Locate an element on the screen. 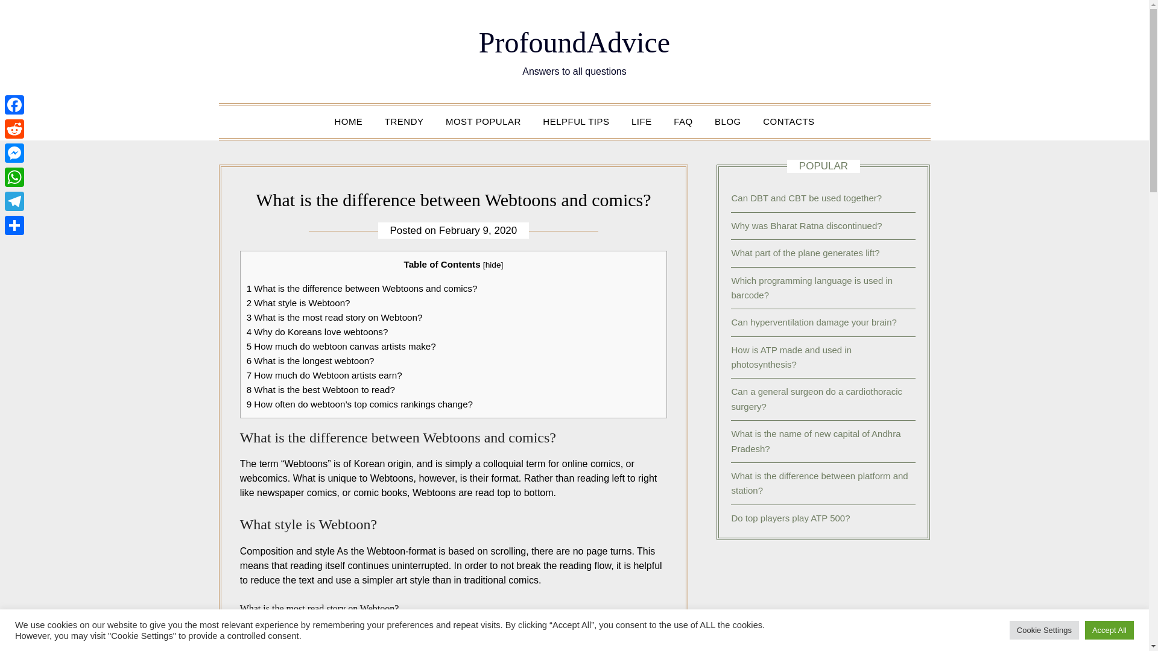 This screenshot has width=1158, height=651. TRENDY is located at coordinates (404, 121).